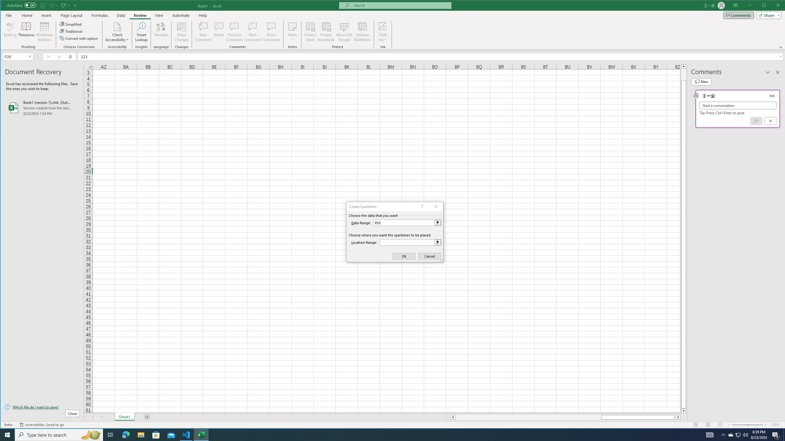 This screenshot has width=785, height=441. Describe the element at coordinates (756, 121) in the screenshot. I see `Post comment (Ctrl + Enter)` at that location.